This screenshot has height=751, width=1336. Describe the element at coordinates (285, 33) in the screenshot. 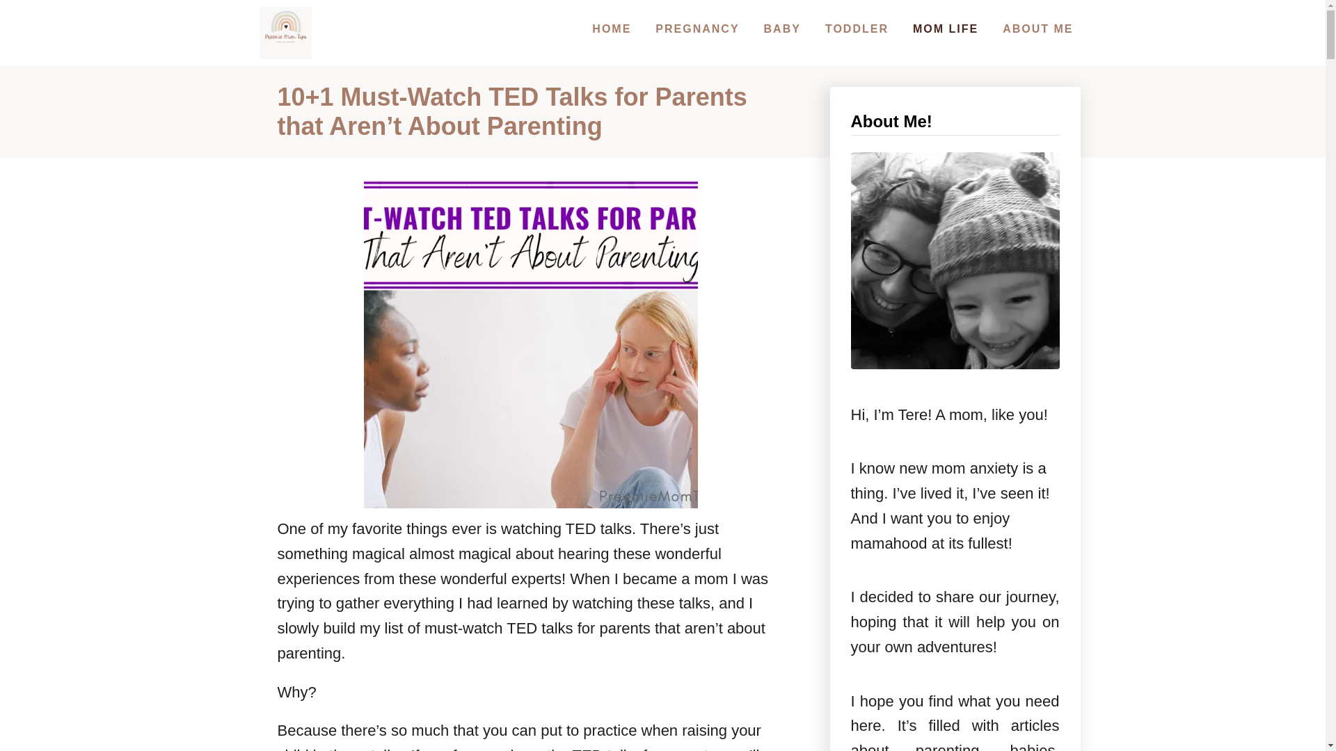

I see `Preemie Mom Tips` at that location.